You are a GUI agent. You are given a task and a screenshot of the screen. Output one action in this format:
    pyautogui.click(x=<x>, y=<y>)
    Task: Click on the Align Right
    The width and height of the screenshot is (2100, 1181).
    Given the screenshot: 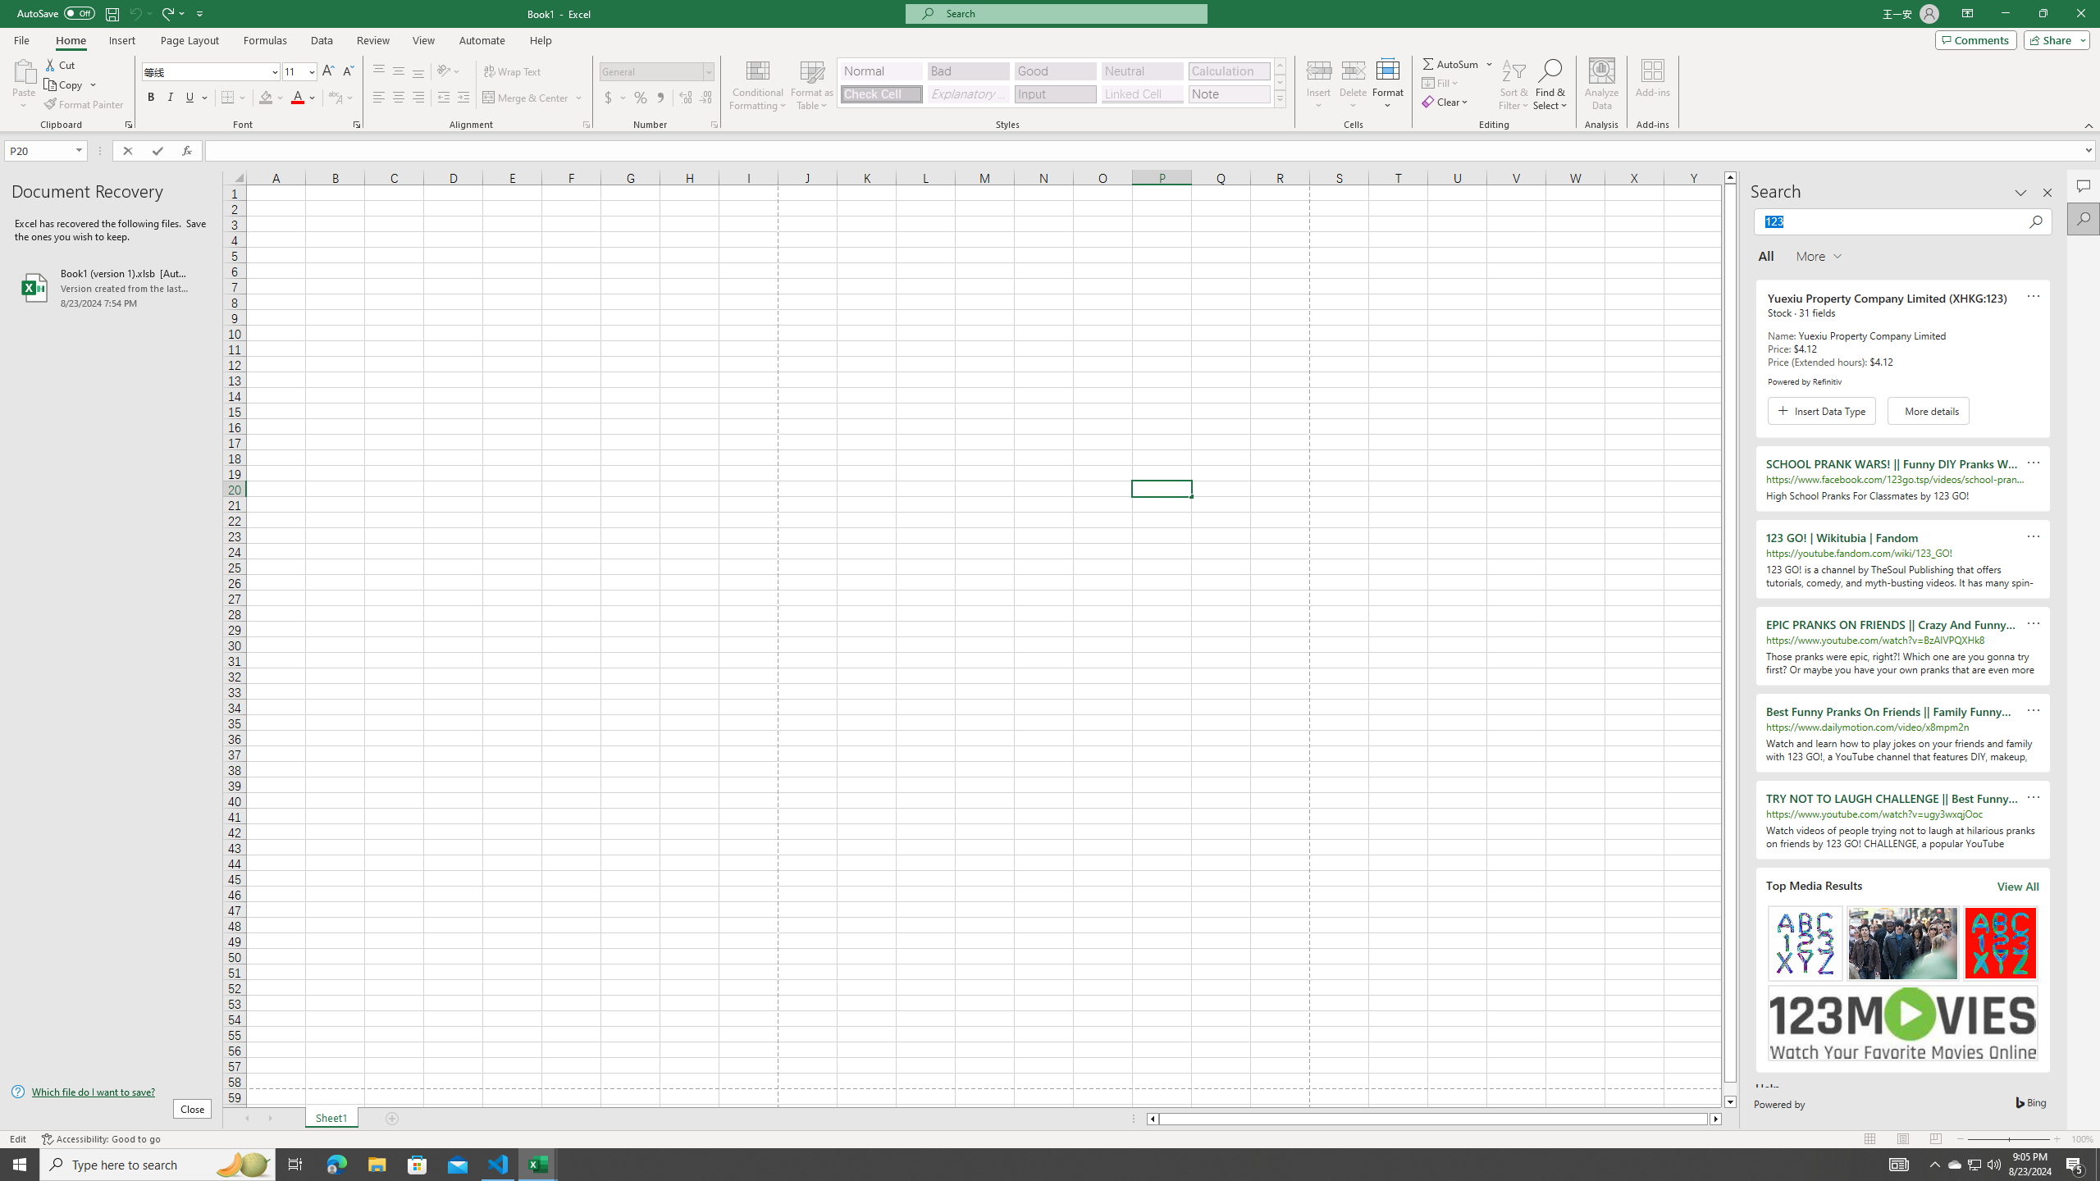 What is the action you would take?
    pyautogui.click(x=418, y=98)
    